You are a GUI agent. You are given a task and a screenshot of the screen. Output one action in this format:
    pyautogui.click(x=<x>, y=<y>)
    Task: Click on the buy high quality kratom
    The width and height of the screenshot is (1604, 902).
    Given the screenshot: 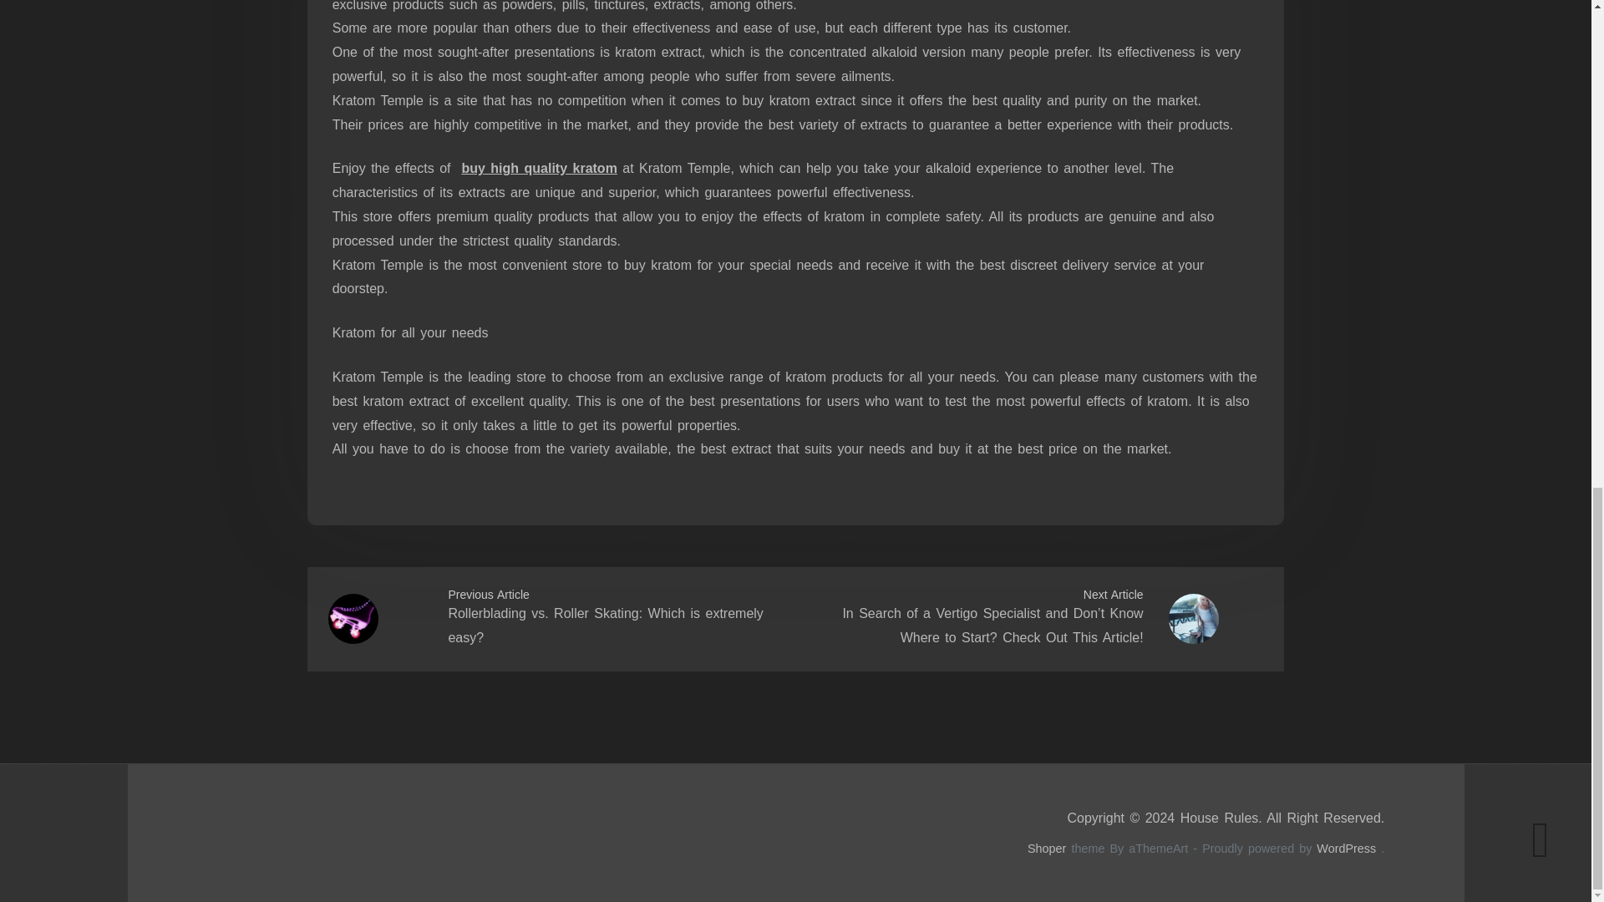 What is the action you would take?
    pyautogui.click(x=538, y=168)
    